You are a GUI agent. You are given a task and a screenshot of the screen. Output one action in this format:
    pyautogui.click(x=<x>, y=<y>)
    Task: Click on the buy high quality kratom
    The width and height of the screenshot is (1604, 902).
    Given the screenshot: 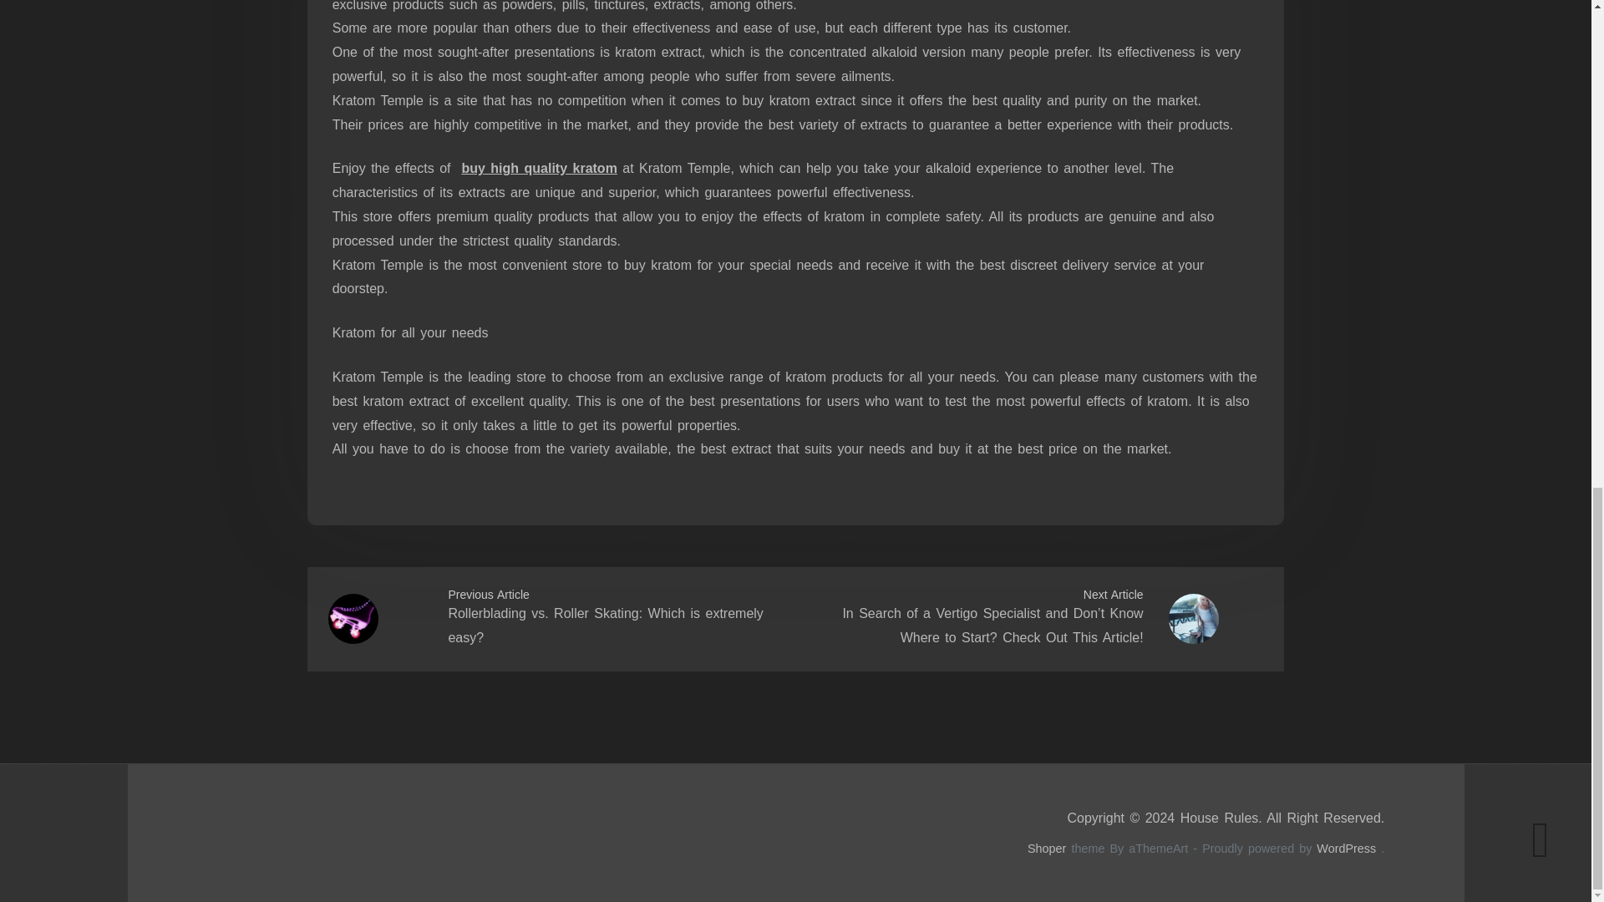 What is the action you would take?
    pyautogui.click(x=538, y=168)
    